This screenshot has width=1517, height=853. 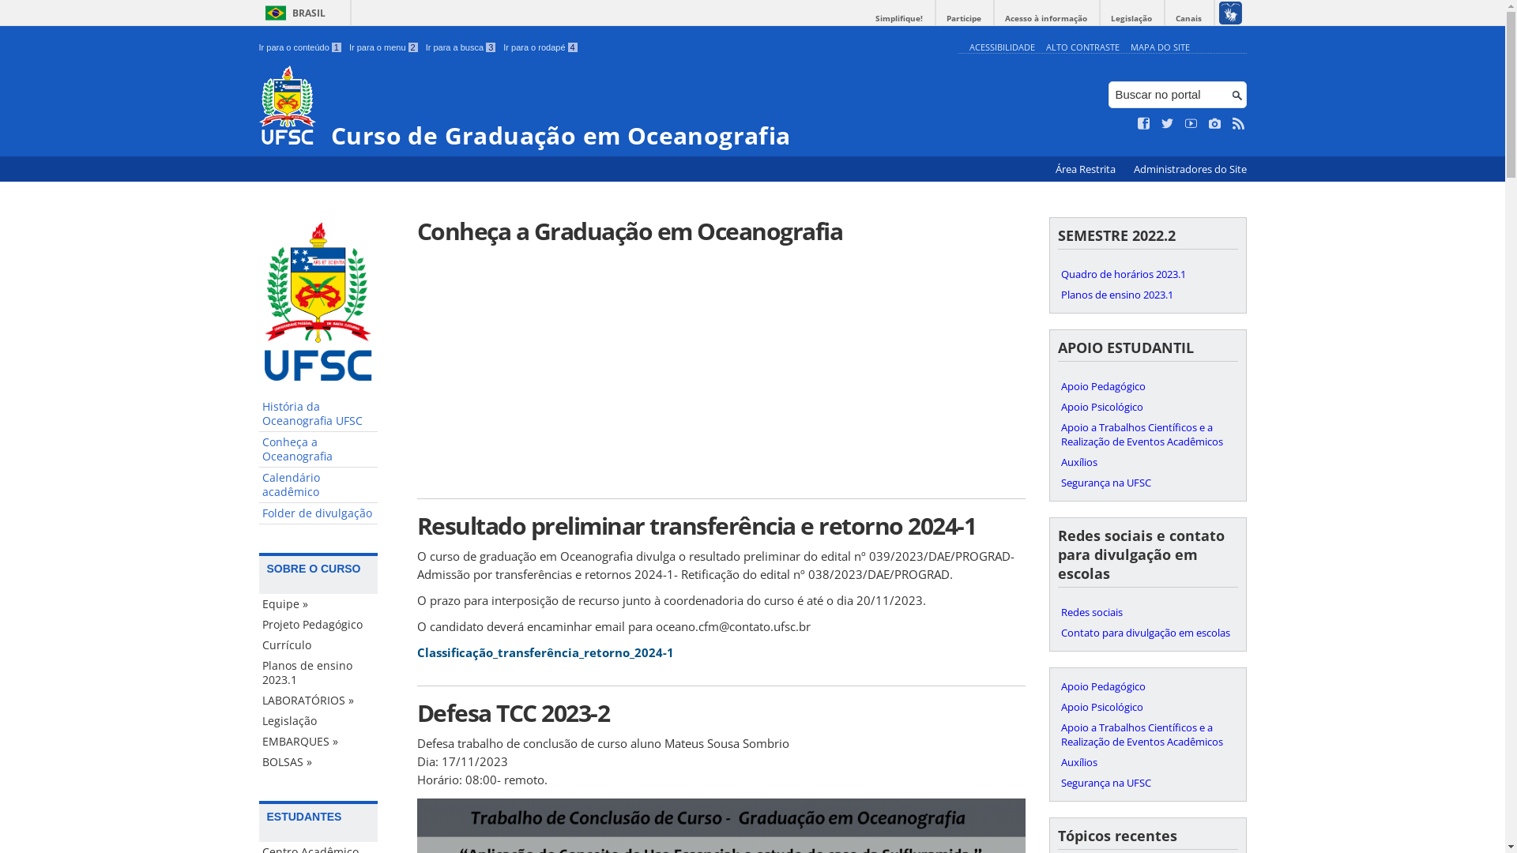 I want to click on Ir para a busca 3, so click(x=461, y=47).